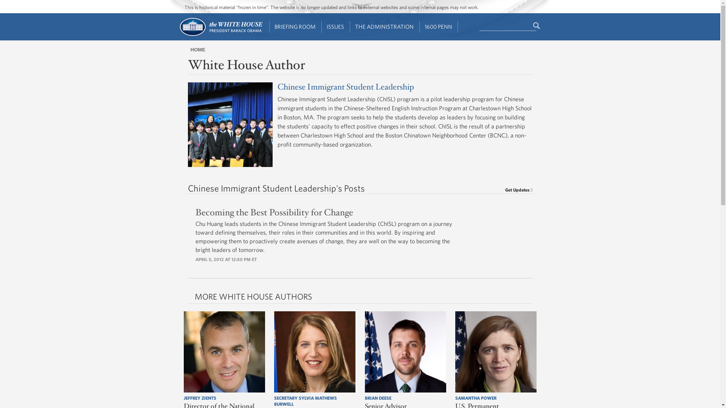  Describe the element at coordinates (507, 26) in the screenshot. I see `Enter the terms you wish to search for.` at that location.